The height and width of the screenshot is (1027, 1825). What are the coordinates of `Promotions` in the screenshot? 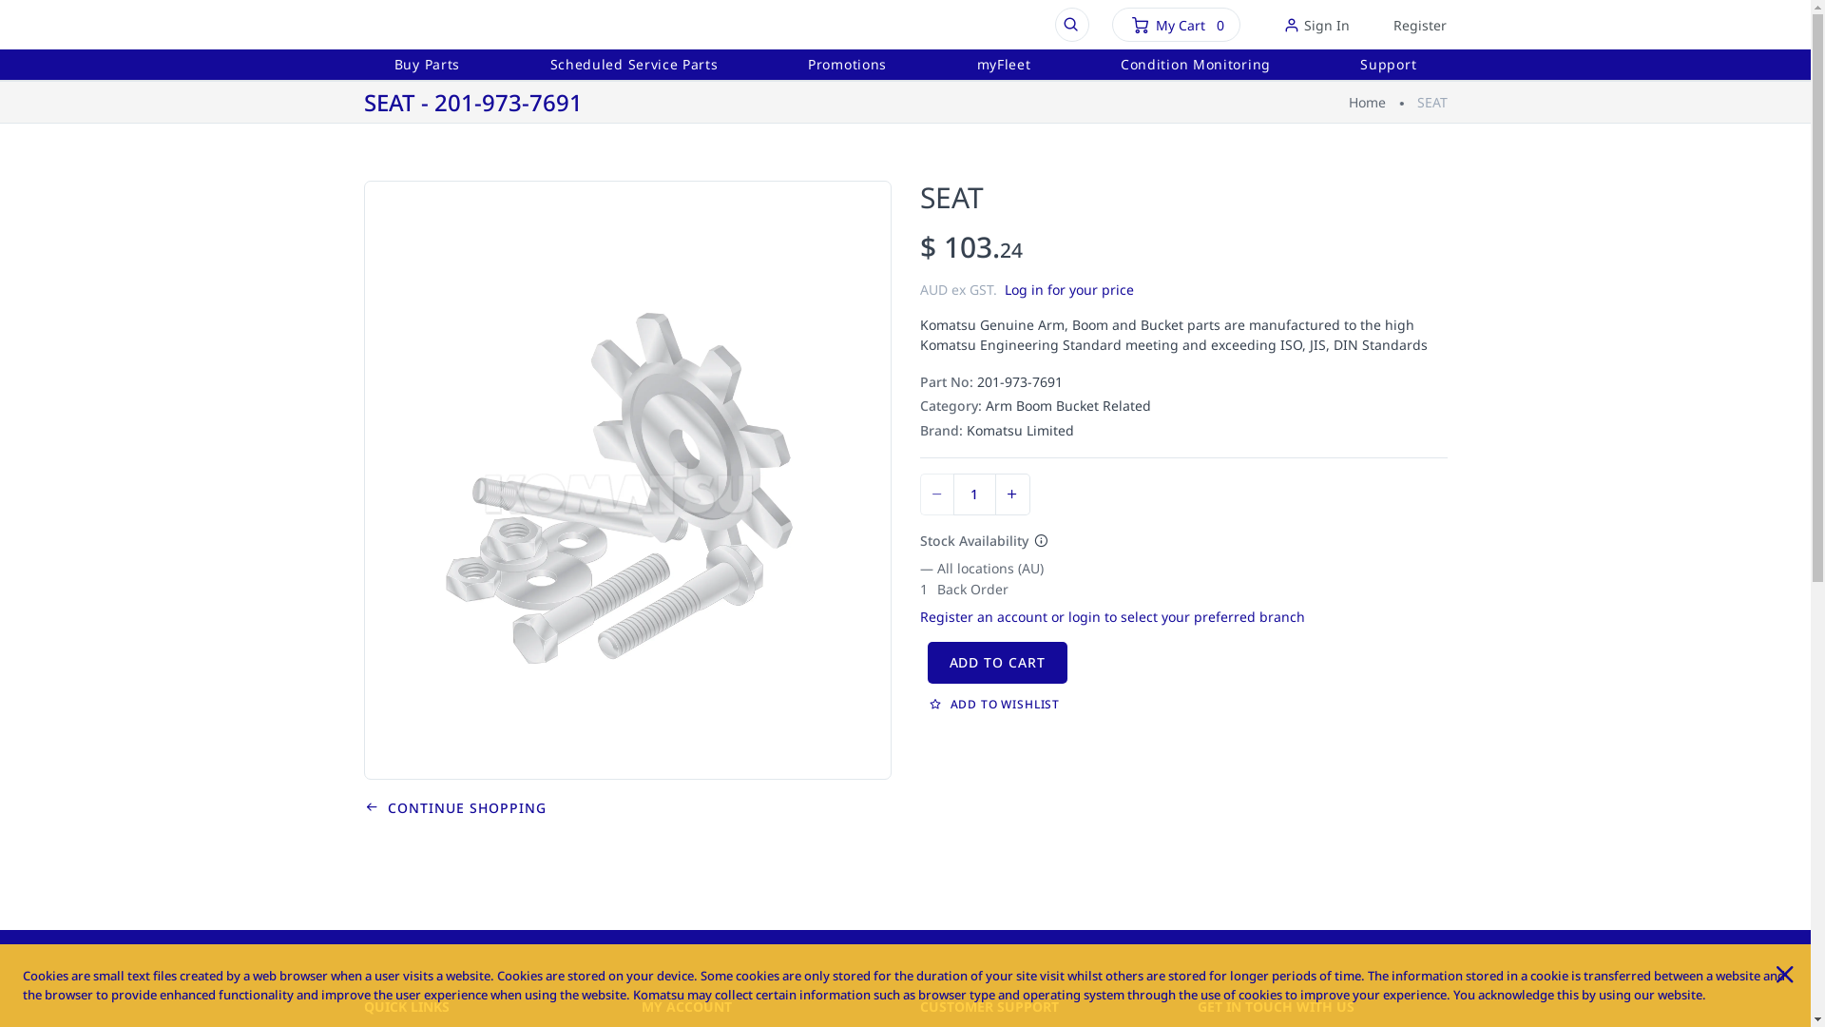 It's located at (847, 68).